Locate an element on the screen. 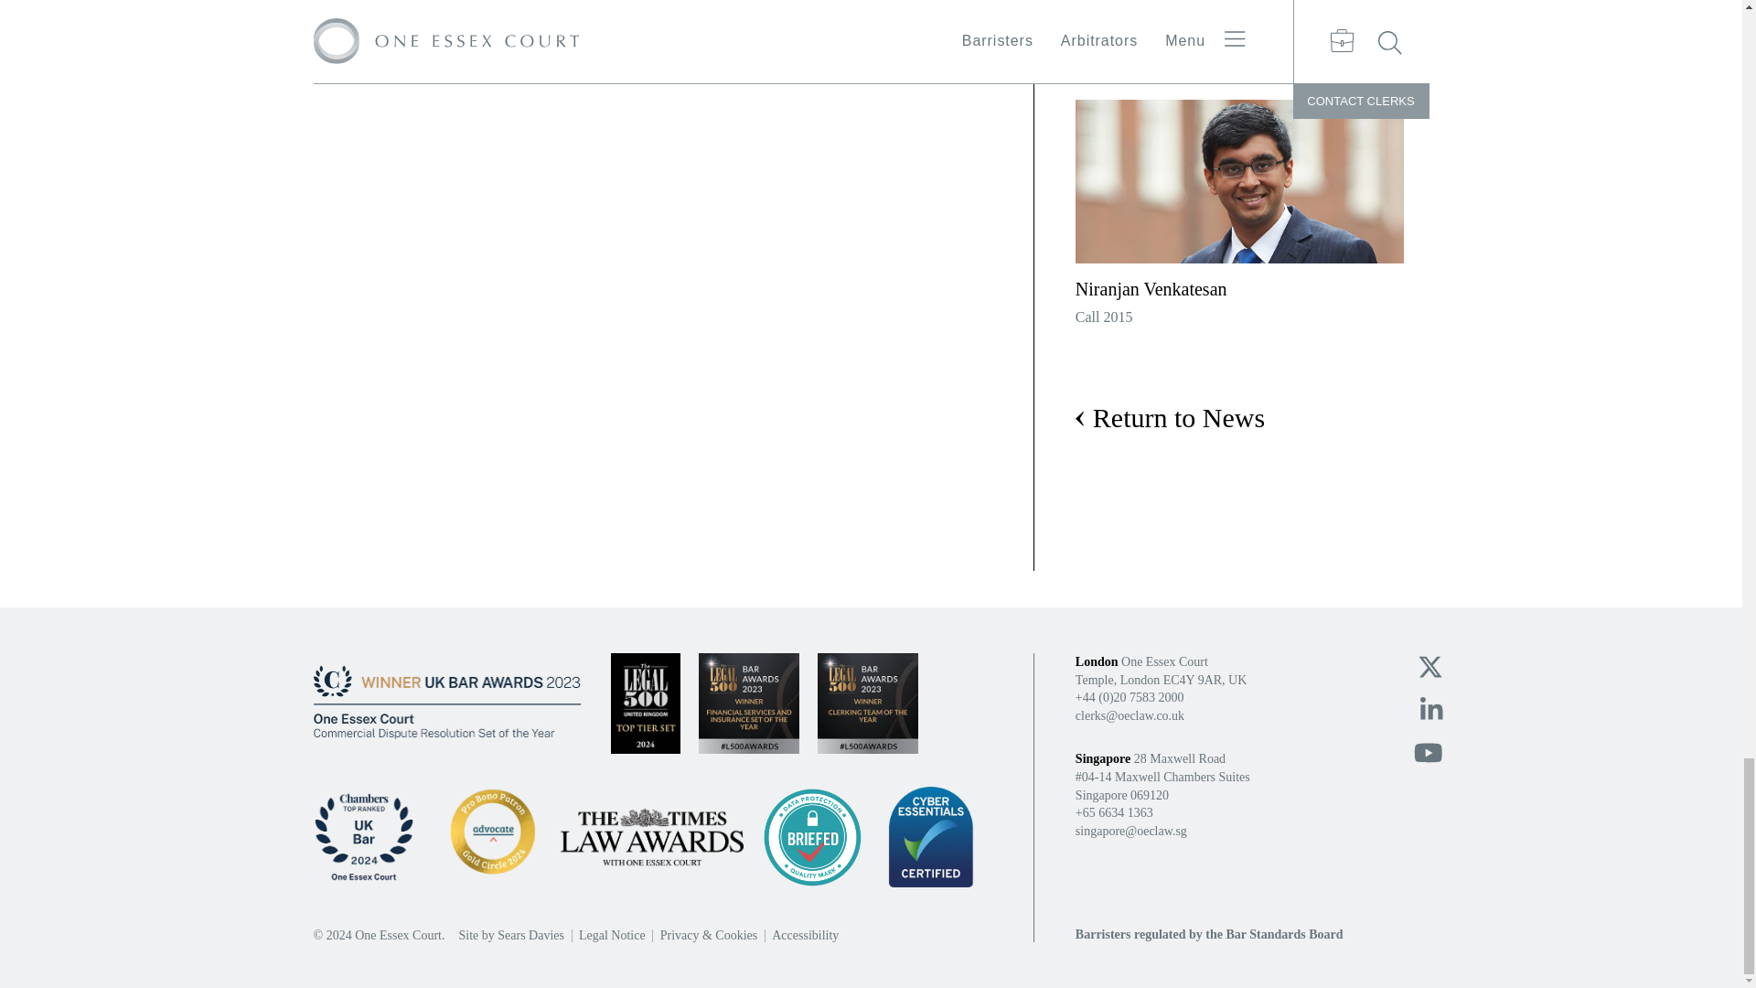  Advocate is located at coordinates (492, 836).